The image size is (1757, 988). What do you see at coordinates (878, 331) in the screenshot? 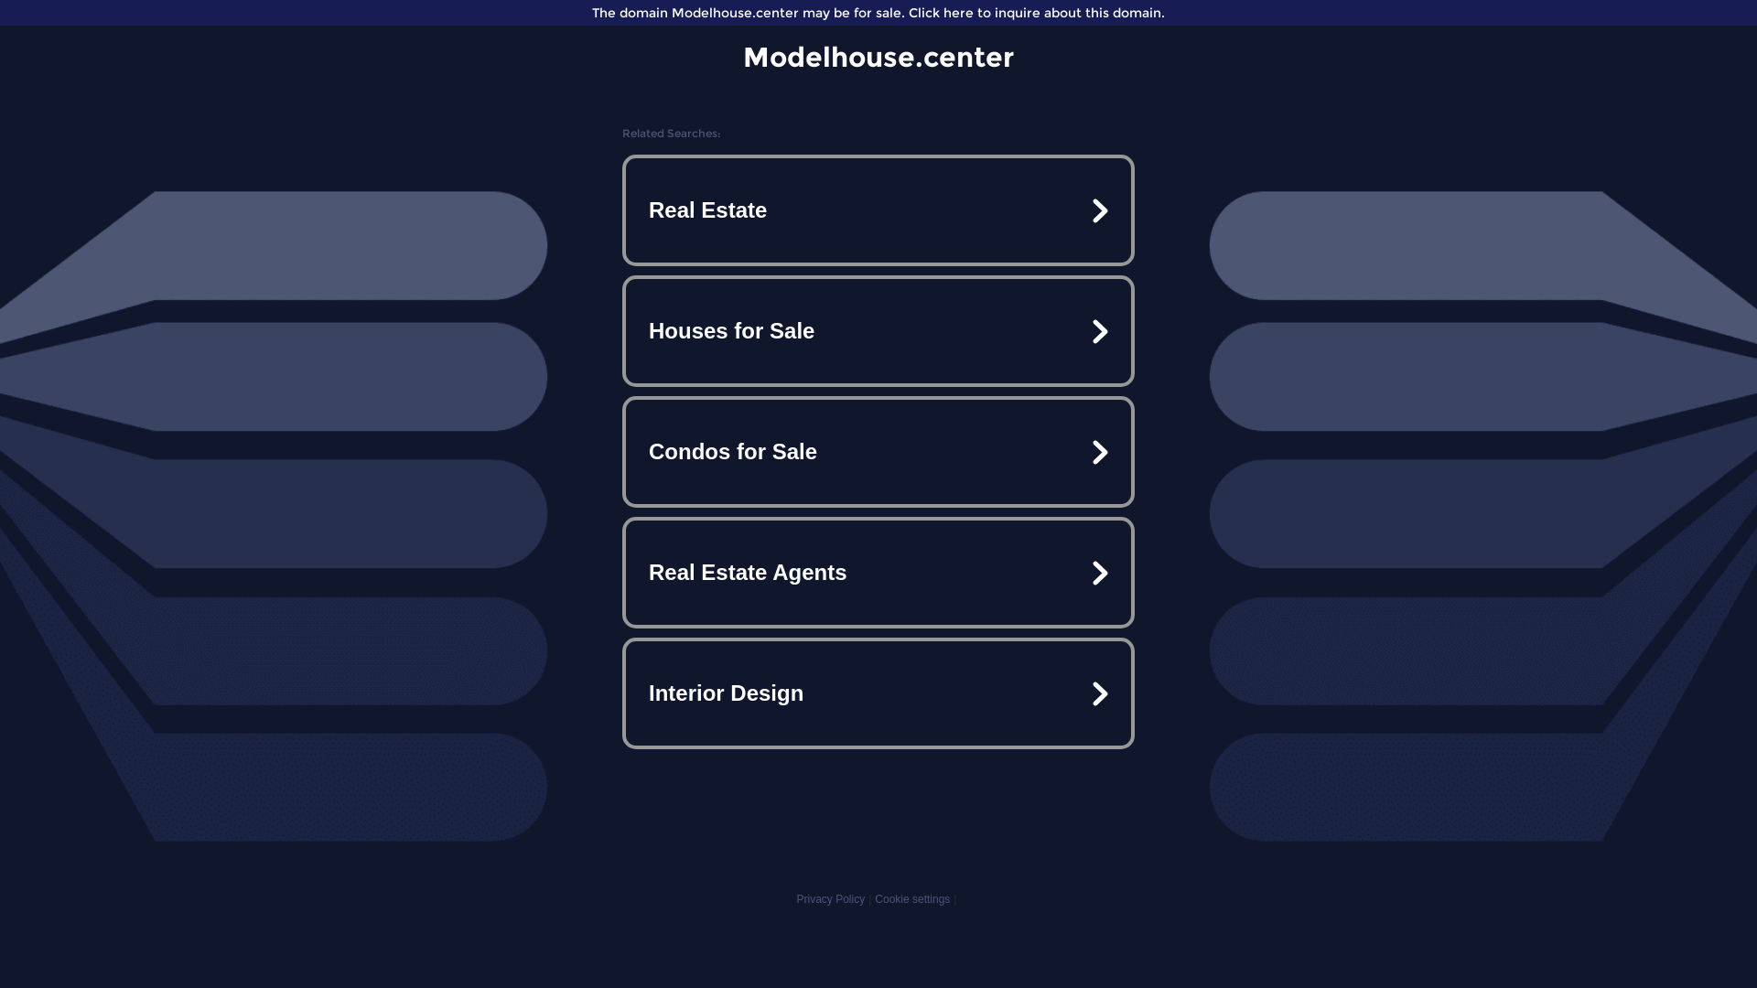
I see `Houses for Sale` at bounding box center [878, 331].